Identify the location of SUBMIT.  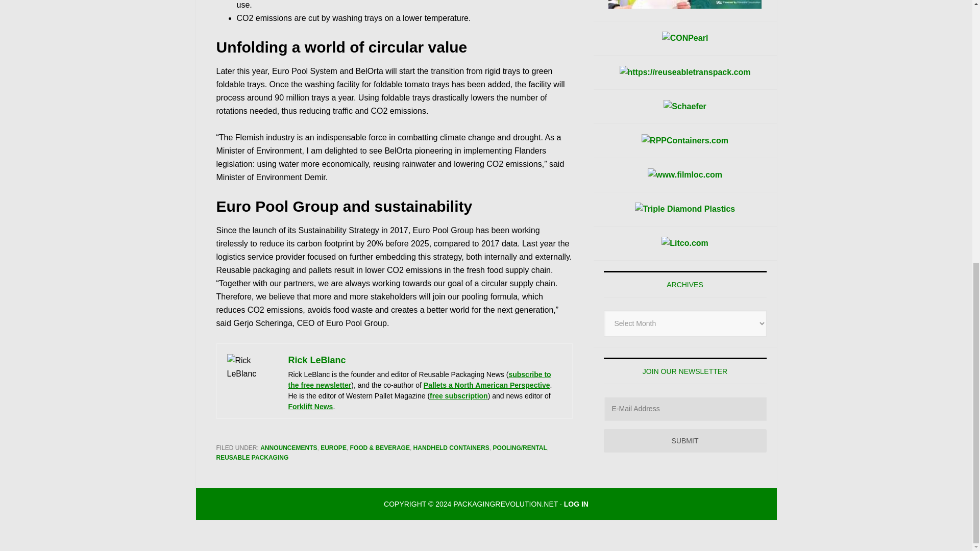
(685, 441).